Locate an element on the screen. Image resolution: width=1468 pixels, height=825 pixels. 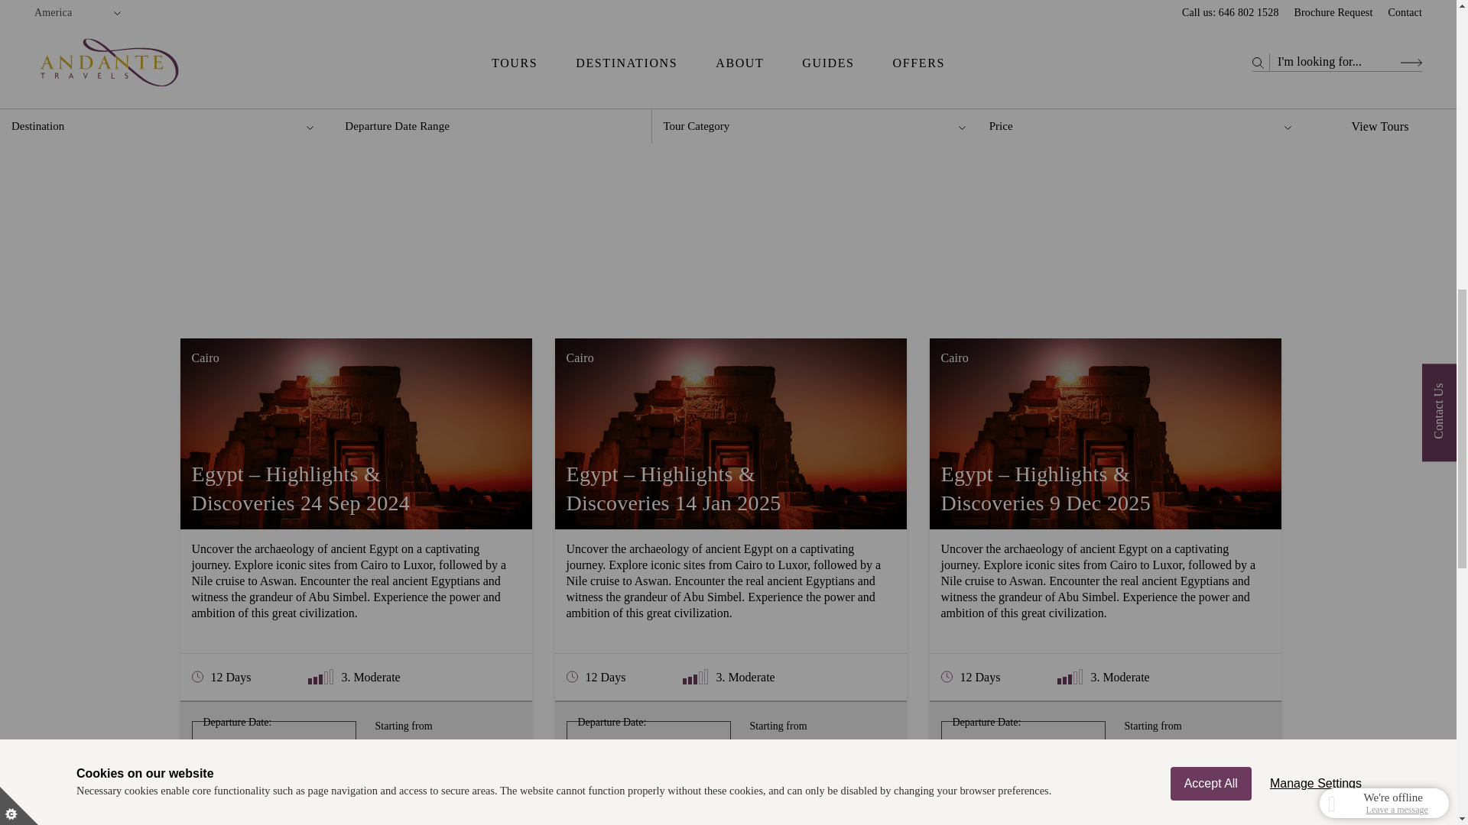
Home is located at coordinates (228, 26).